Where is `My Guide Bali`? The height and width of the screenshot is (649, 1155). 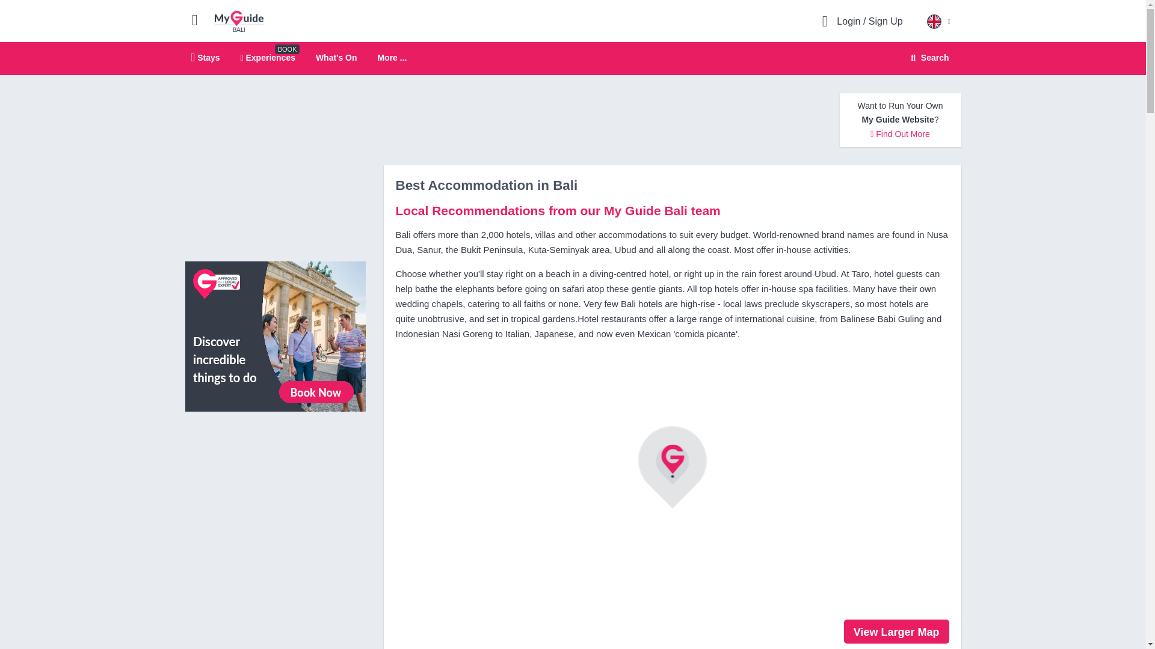
My Guide Bali is located at coordinates (573, 59).